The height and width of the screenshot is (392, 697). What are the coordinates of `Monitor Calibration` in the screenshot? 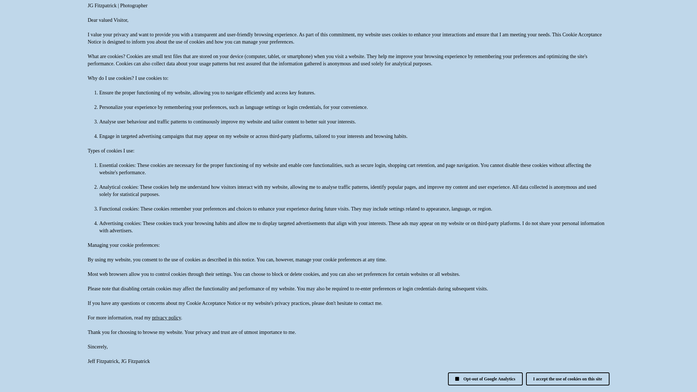 It's located at (466, 116).